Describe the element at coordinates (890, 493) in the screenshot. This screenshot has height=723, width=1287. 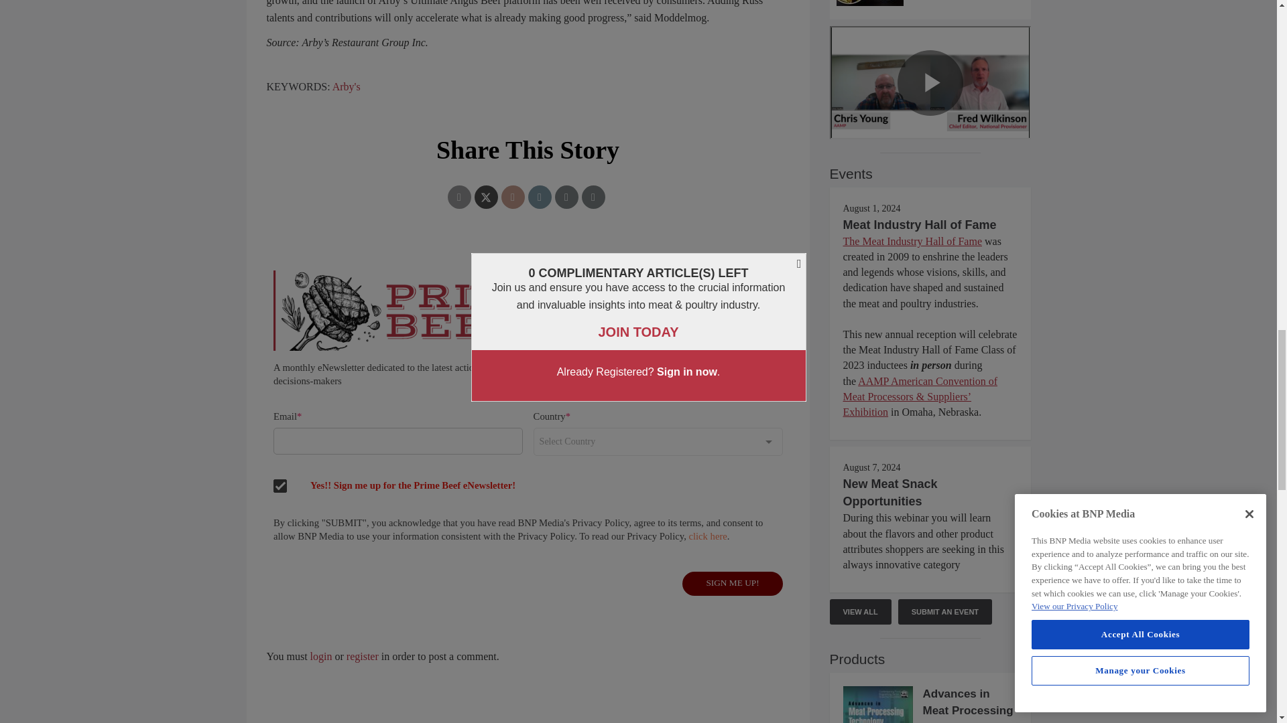
I see `New Meat Snack Opportunities` at that location.